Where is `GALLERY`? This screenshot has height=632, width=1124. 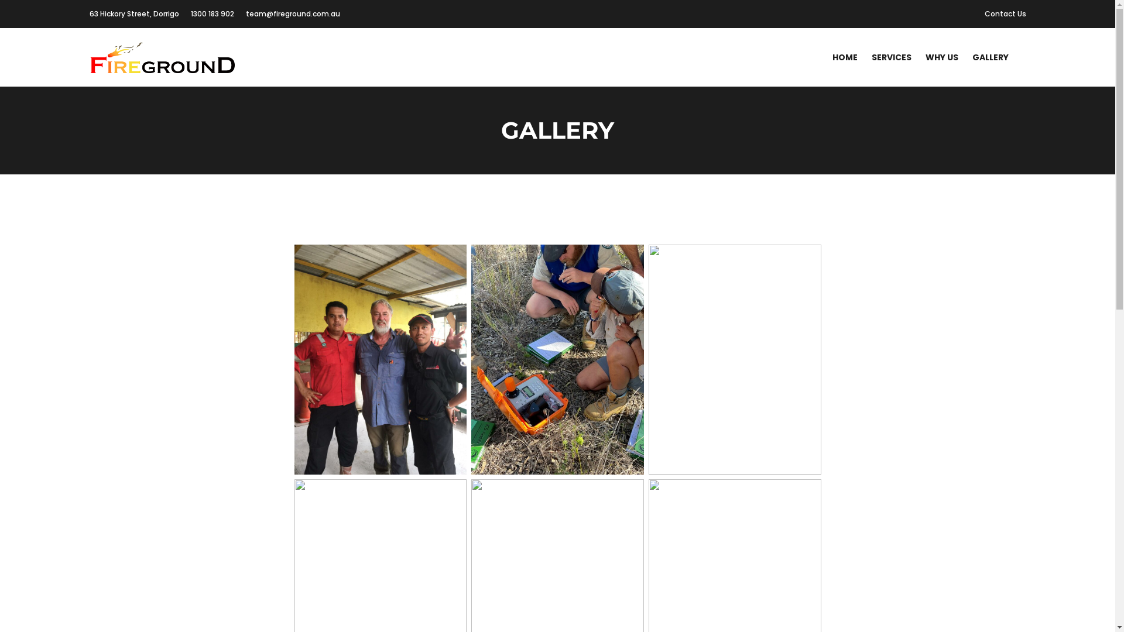 GALLERY is located at coordinates (990, 57).